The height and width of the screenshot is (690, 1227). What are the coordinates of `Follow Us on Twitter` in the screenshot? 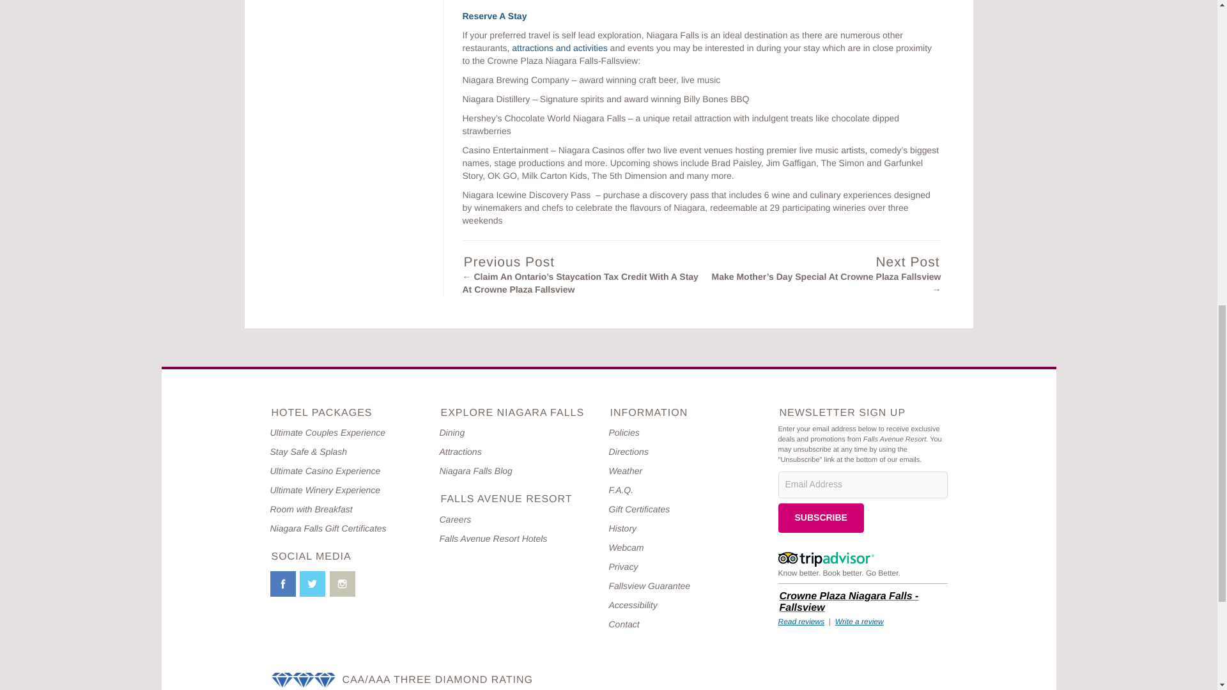 It's located at (312, 583).